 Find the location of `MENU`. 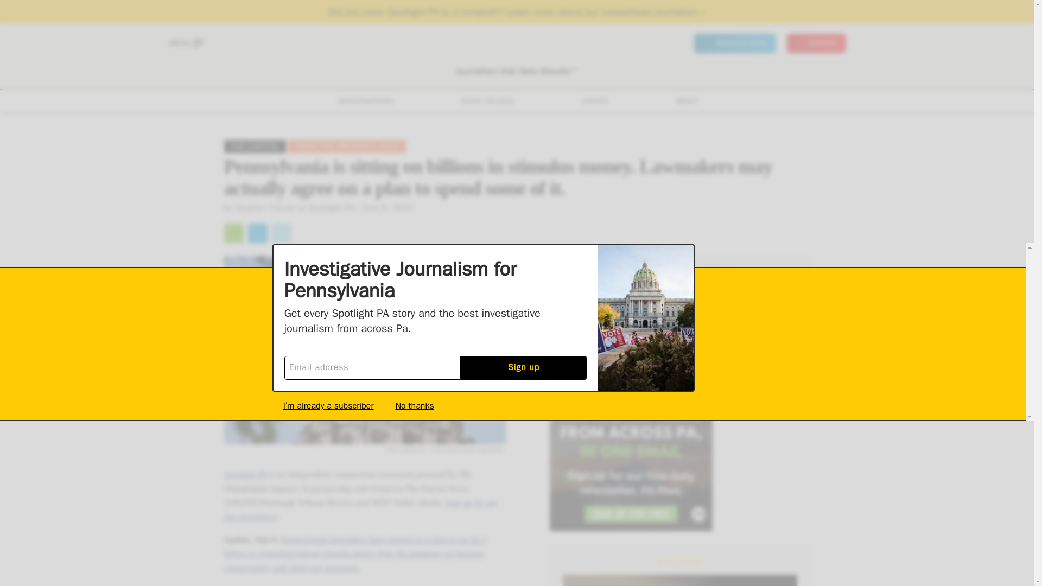

MENU is located at coordinates (186, 43).